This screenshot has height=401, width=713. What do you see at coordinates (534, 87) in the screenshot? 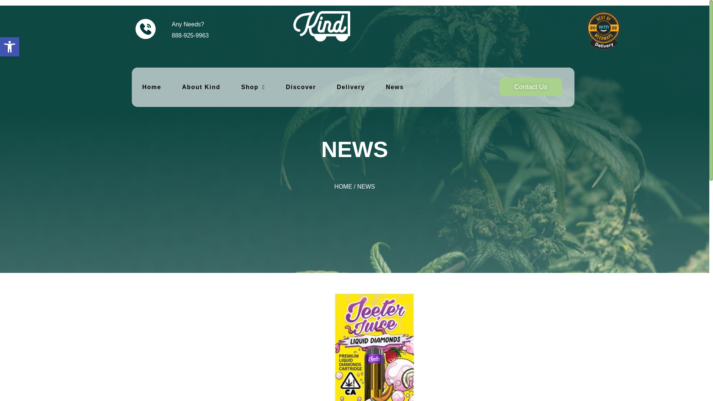
I see `Accessibility Tools` at bounding box center [534, 87].